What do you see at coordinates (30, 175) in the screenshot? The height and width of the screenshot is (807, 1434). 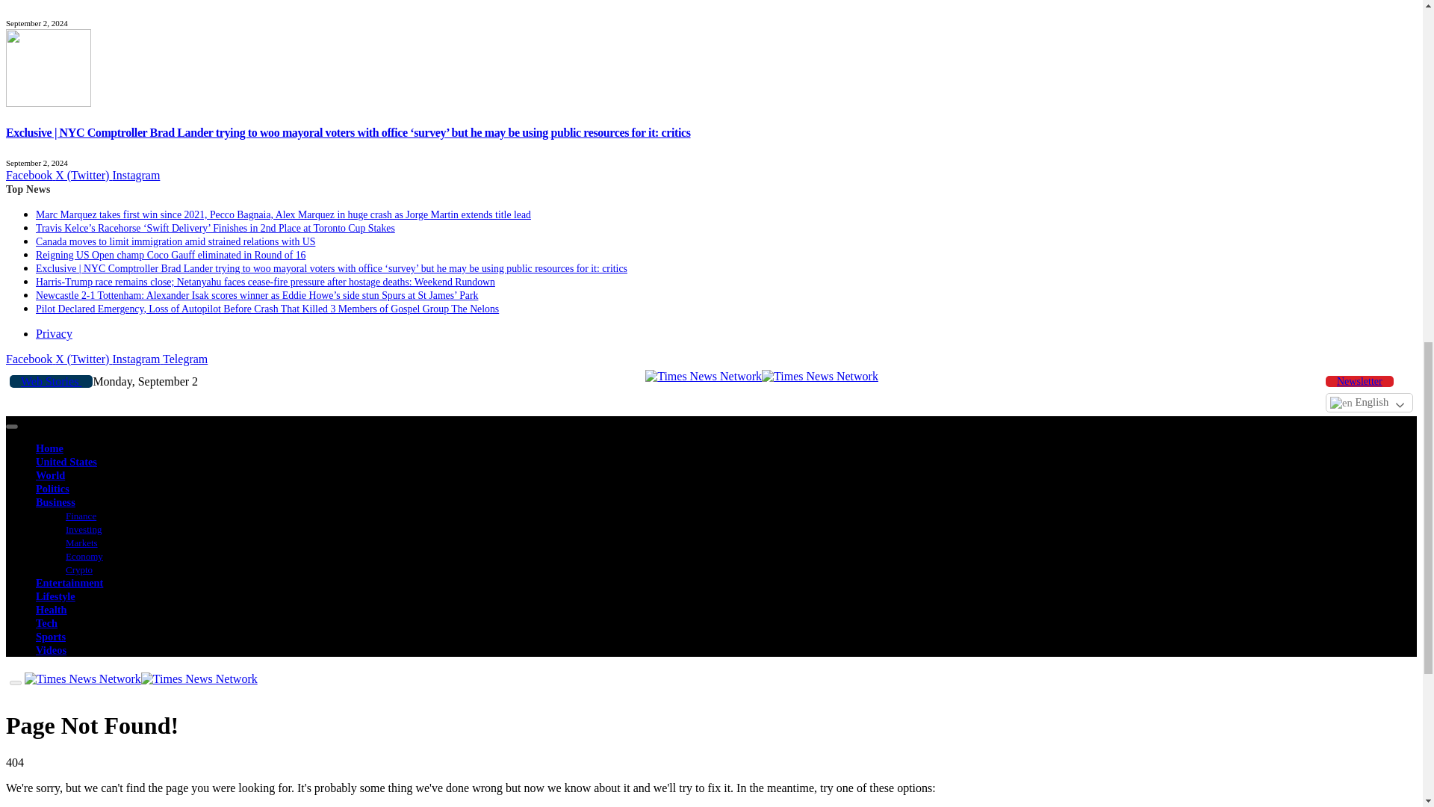 I see `Facebook` at bounding box center [30, 175].